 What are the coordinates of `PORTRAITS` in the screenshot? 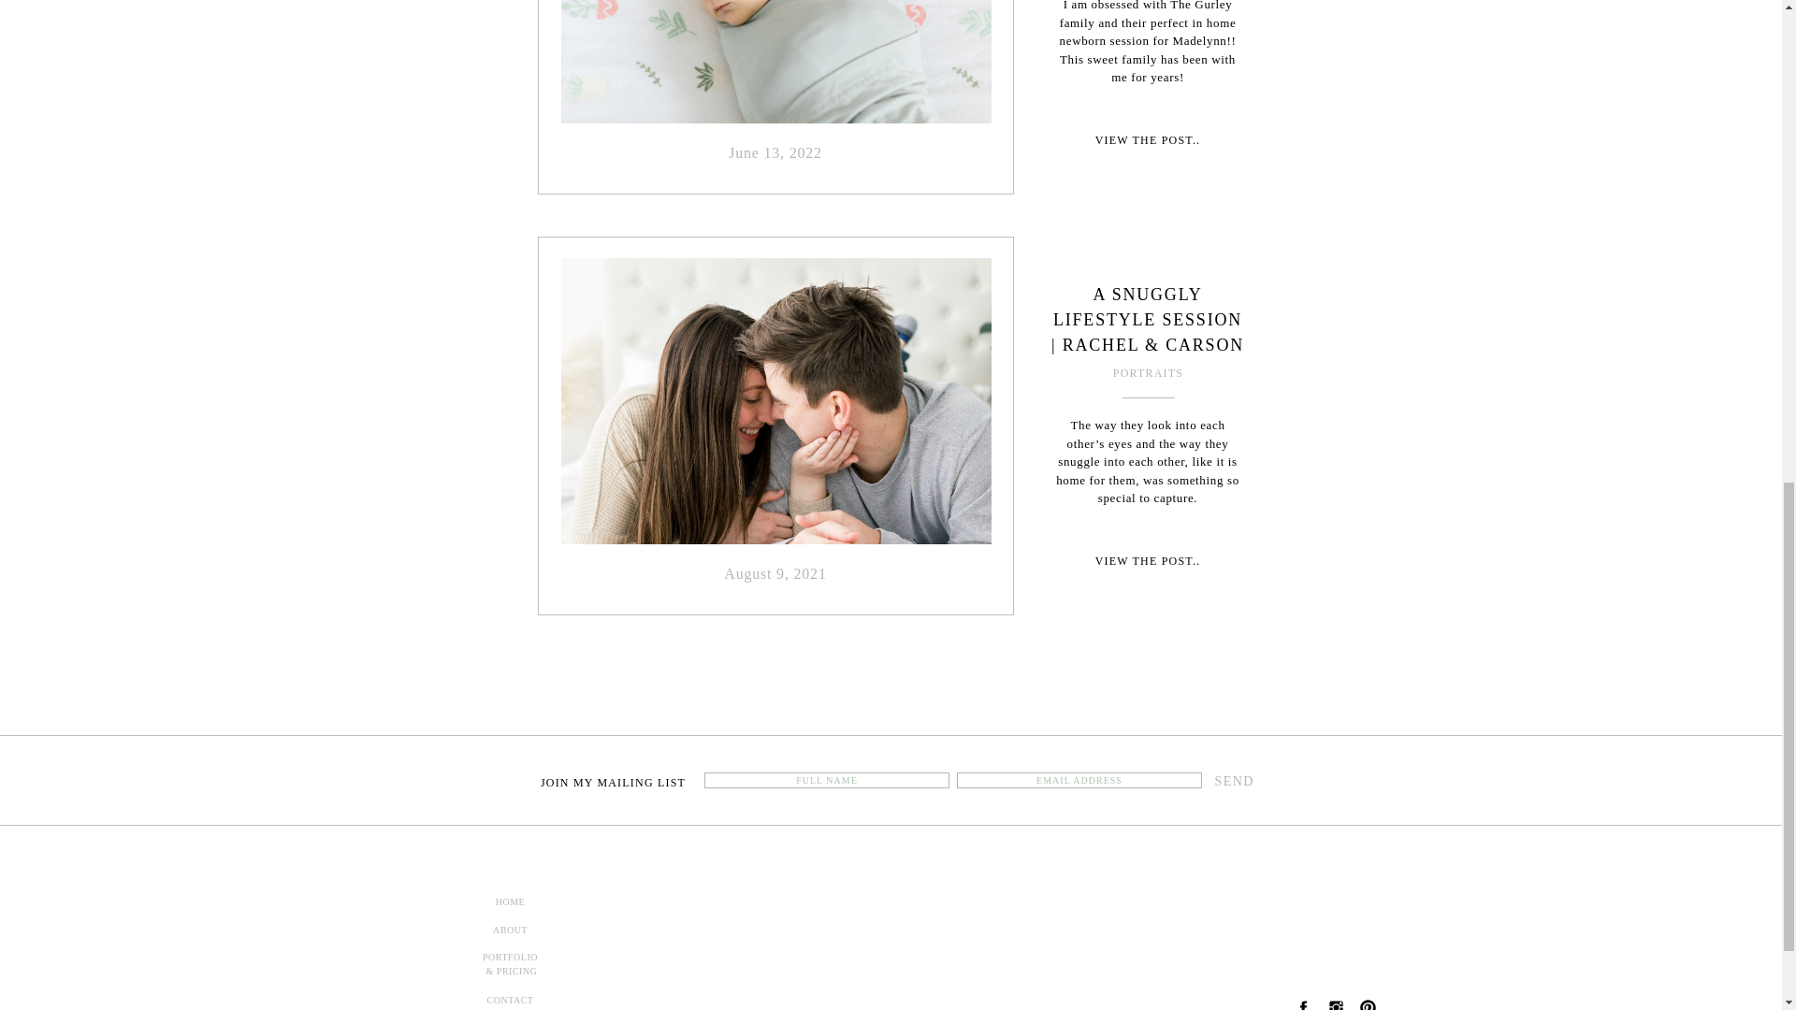 It's located at (1149, 373).